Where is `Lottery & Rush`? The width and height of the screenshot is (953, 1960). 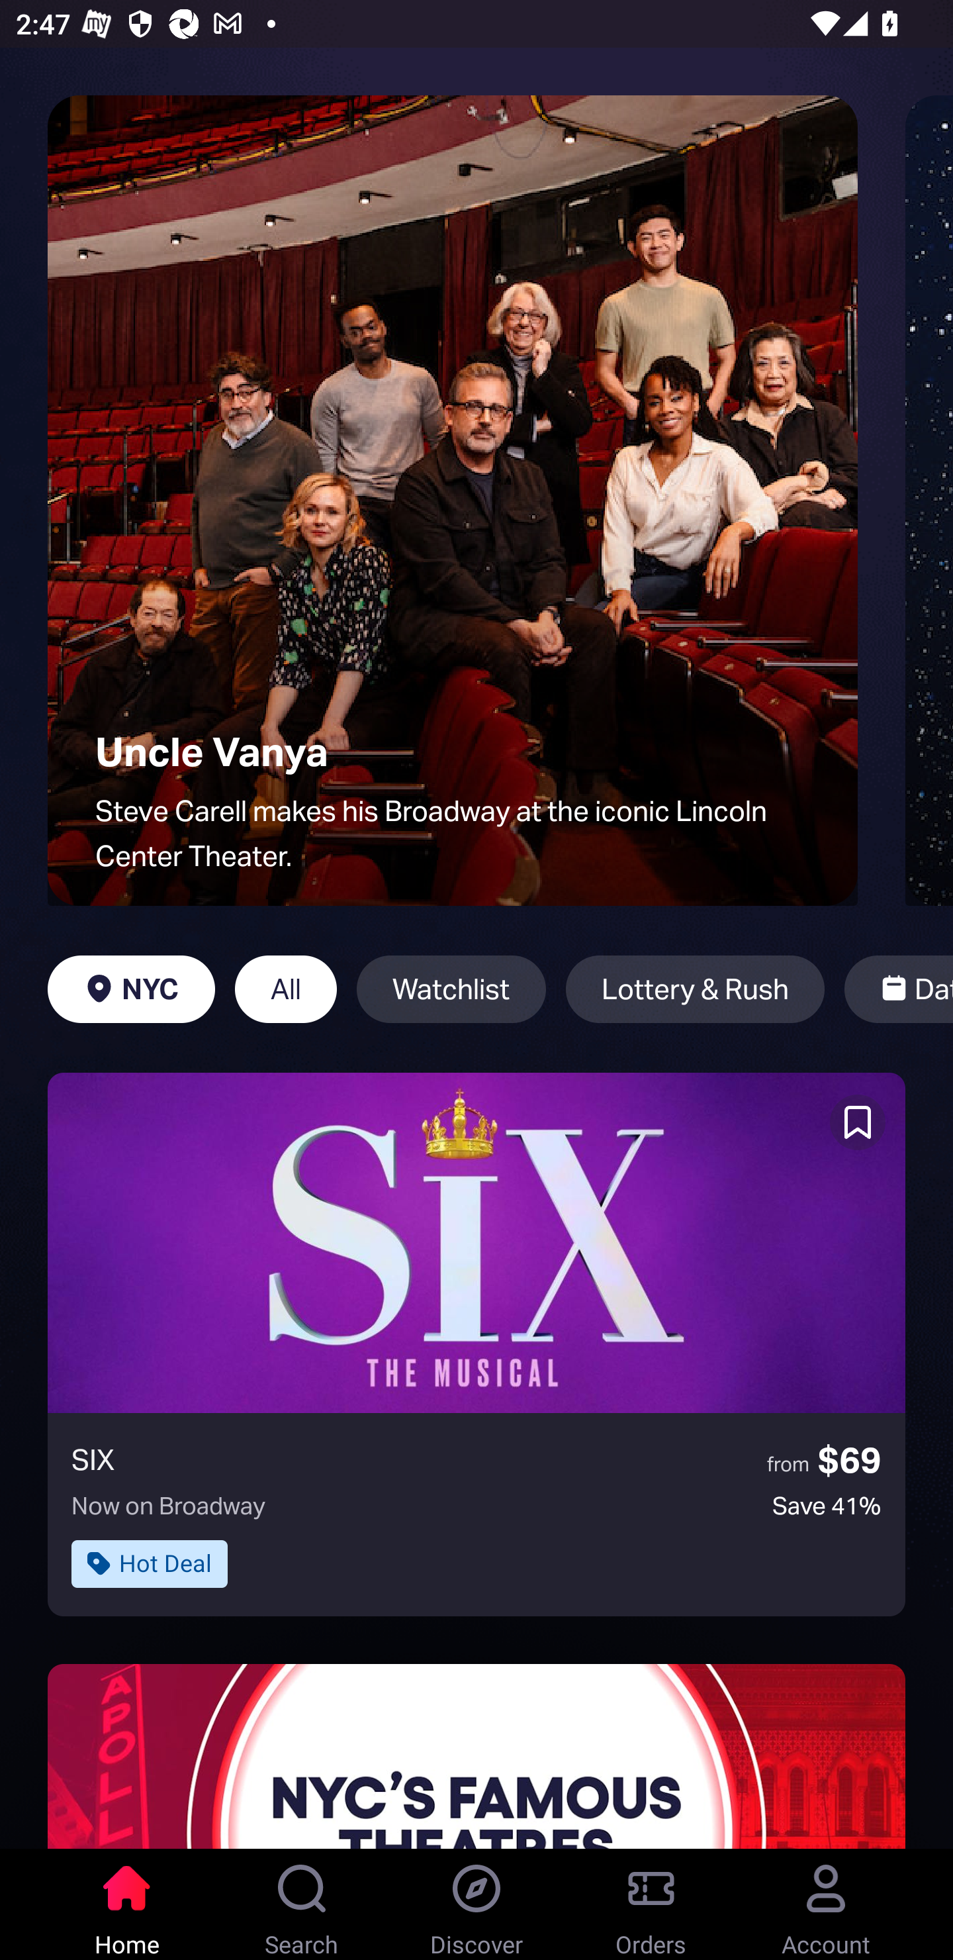
Lottery & Rush is located at coordinates (695, 989).